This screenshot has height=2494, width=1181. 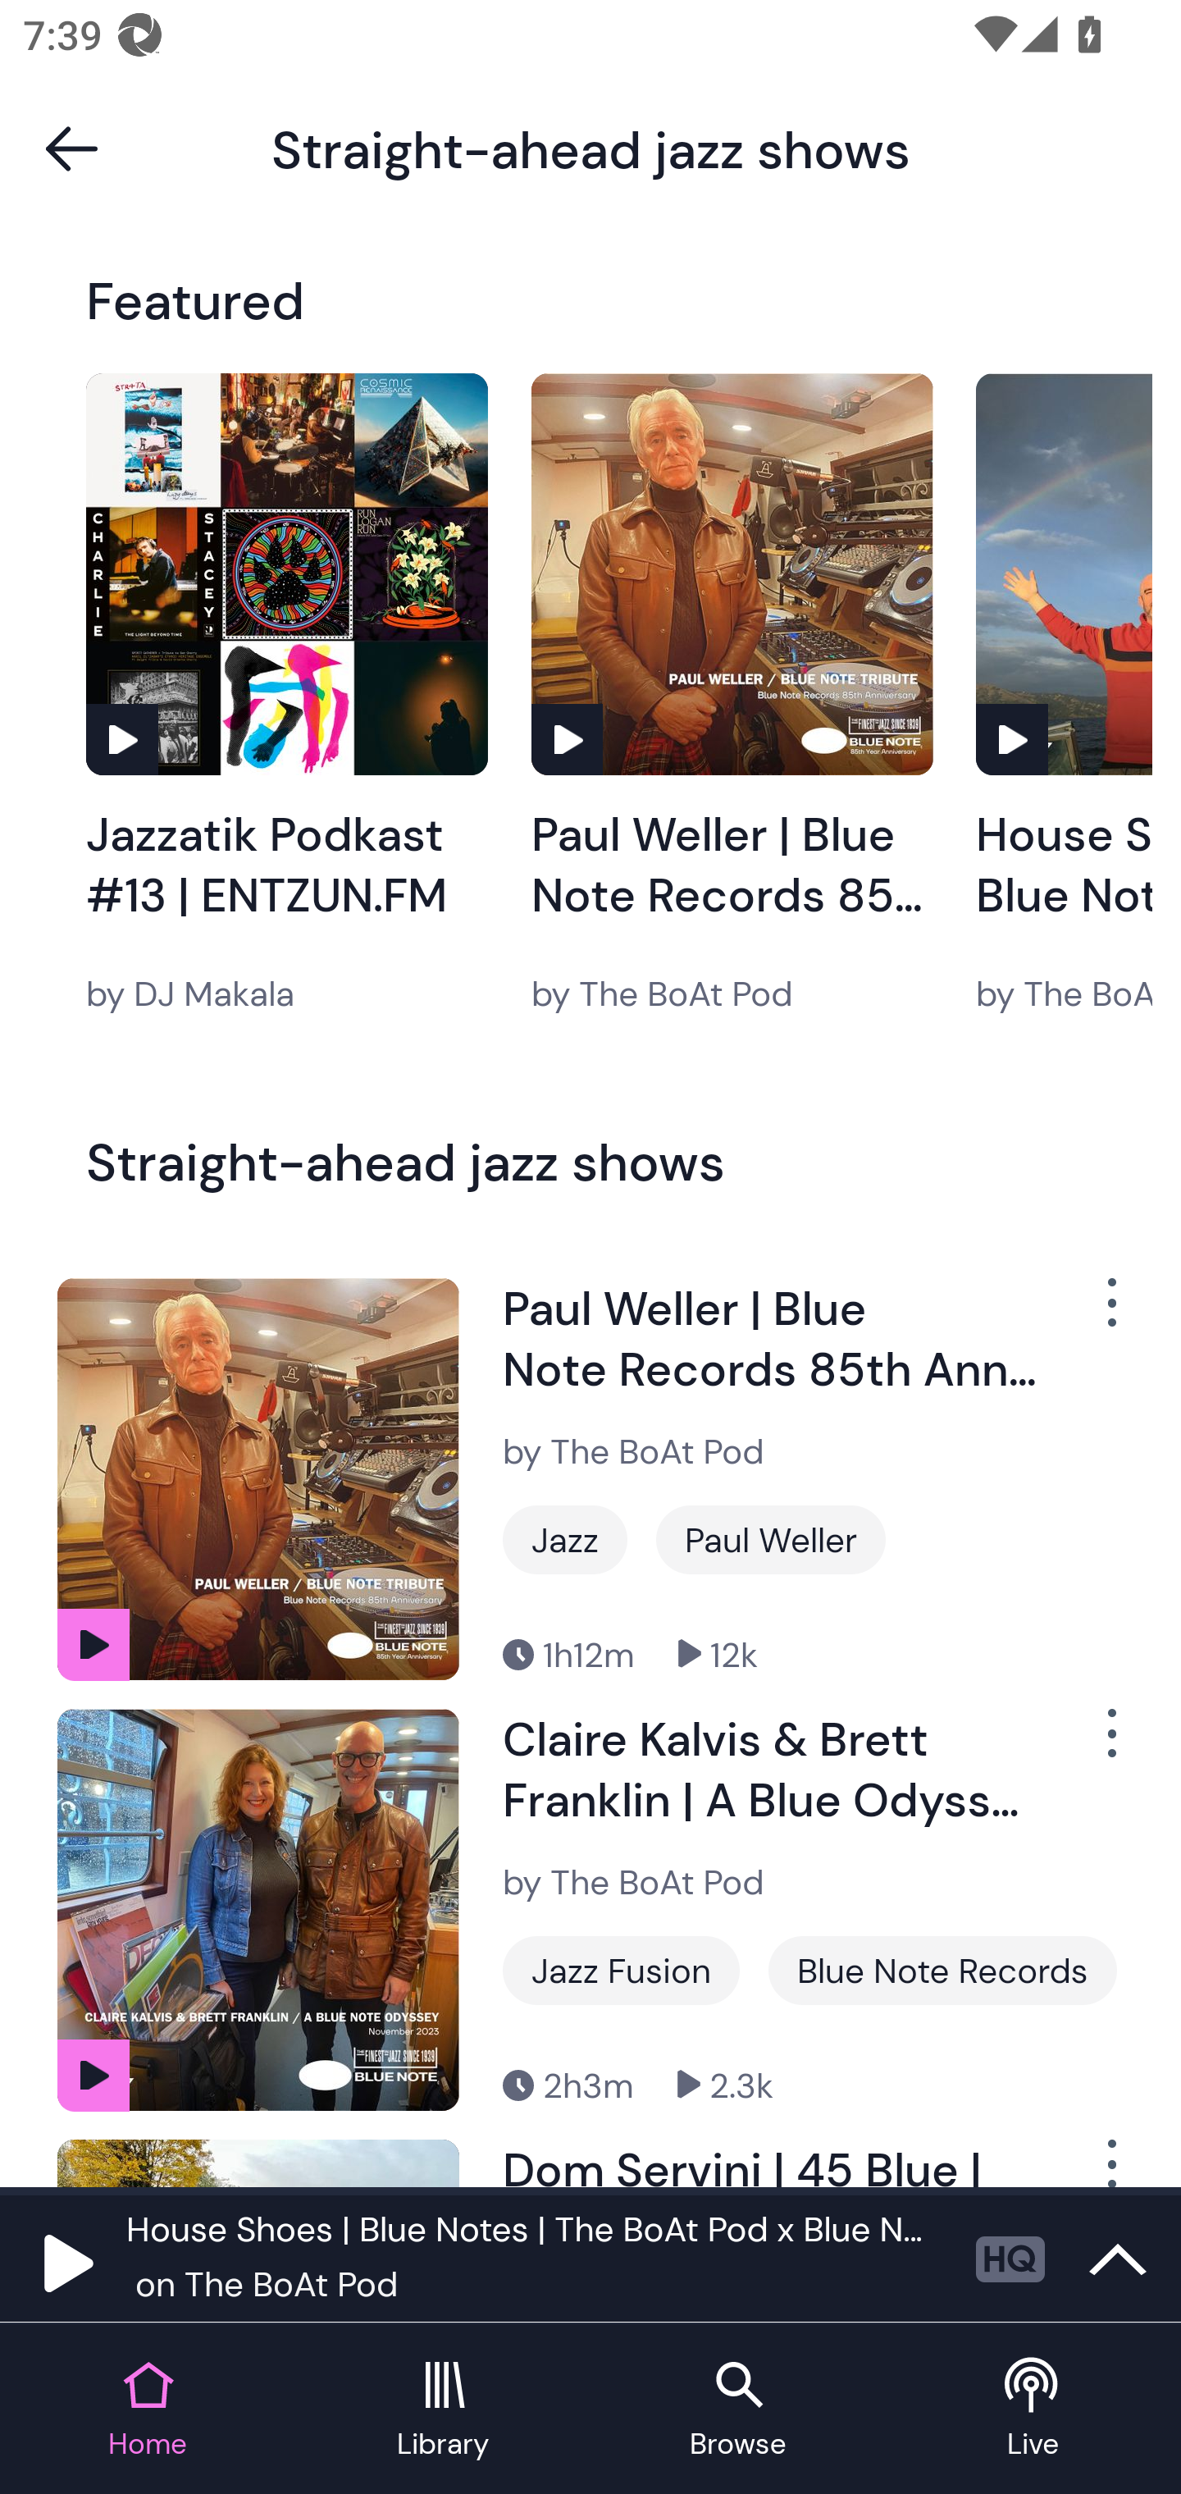 What do you see at coordinates (738, 2410) in the screenshot?
I see `Browse tab Browse` at bounding box center [738, 2410].